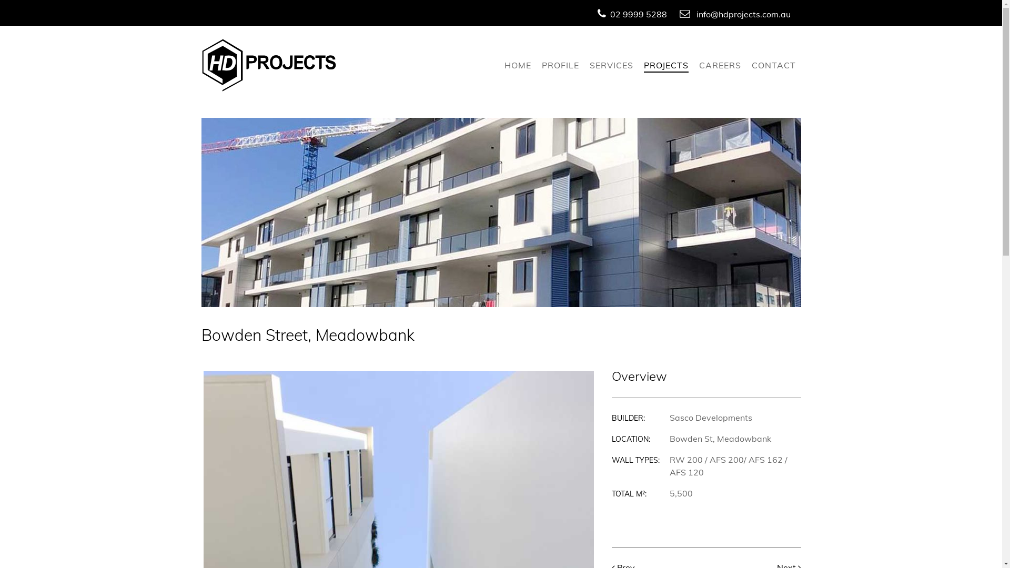  Describe the element at coordinates (773, 66) in the screenshot. I see `CONTACT` at that location.